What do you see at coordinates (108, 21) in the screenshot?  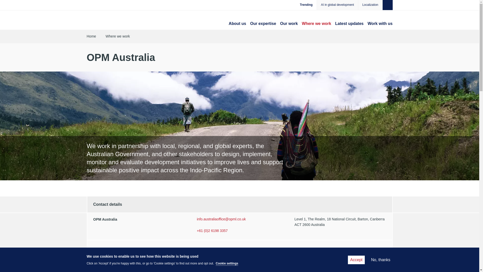 I see `Return to the homepage` at bounding box center [108, 21].